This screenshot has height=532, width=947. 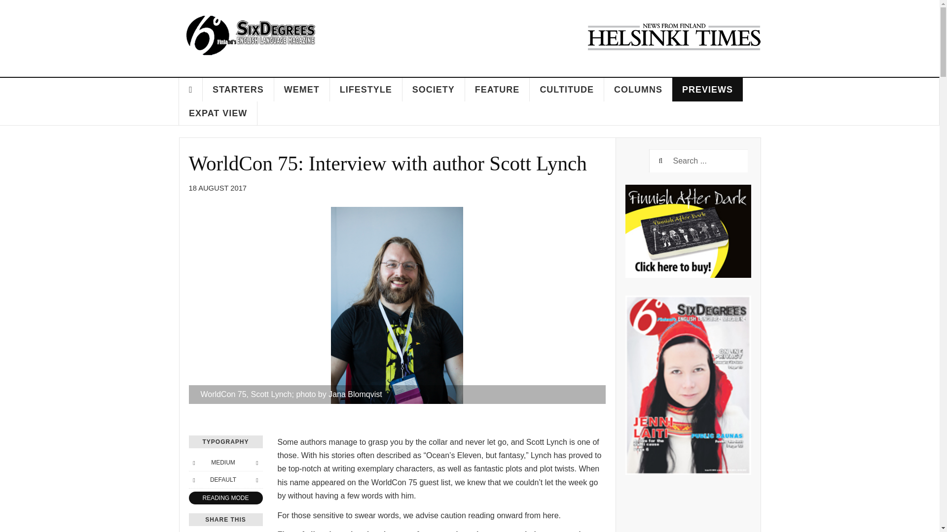 I want to click on LIFESTYLE, so click(x=366, y=90).